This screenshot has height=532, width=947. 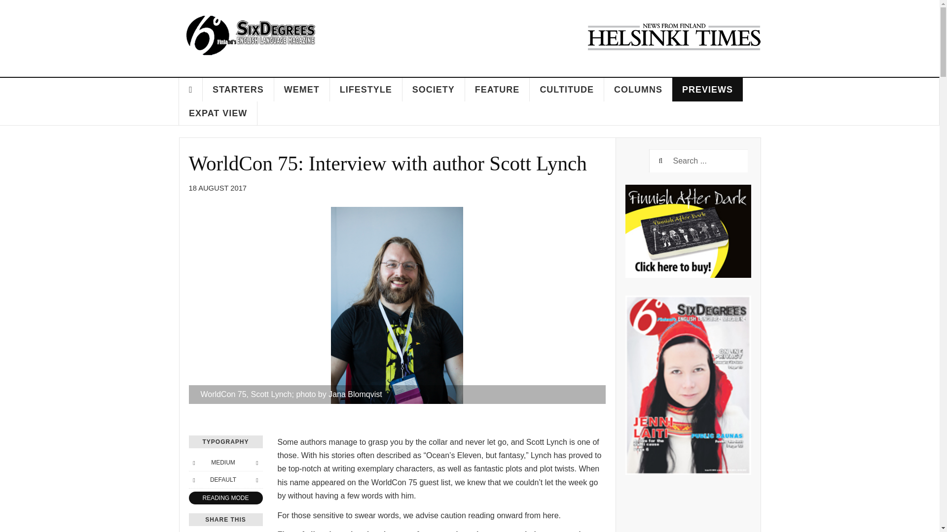 I want to click on LIFESTYLE, so click(x=366, y=90).